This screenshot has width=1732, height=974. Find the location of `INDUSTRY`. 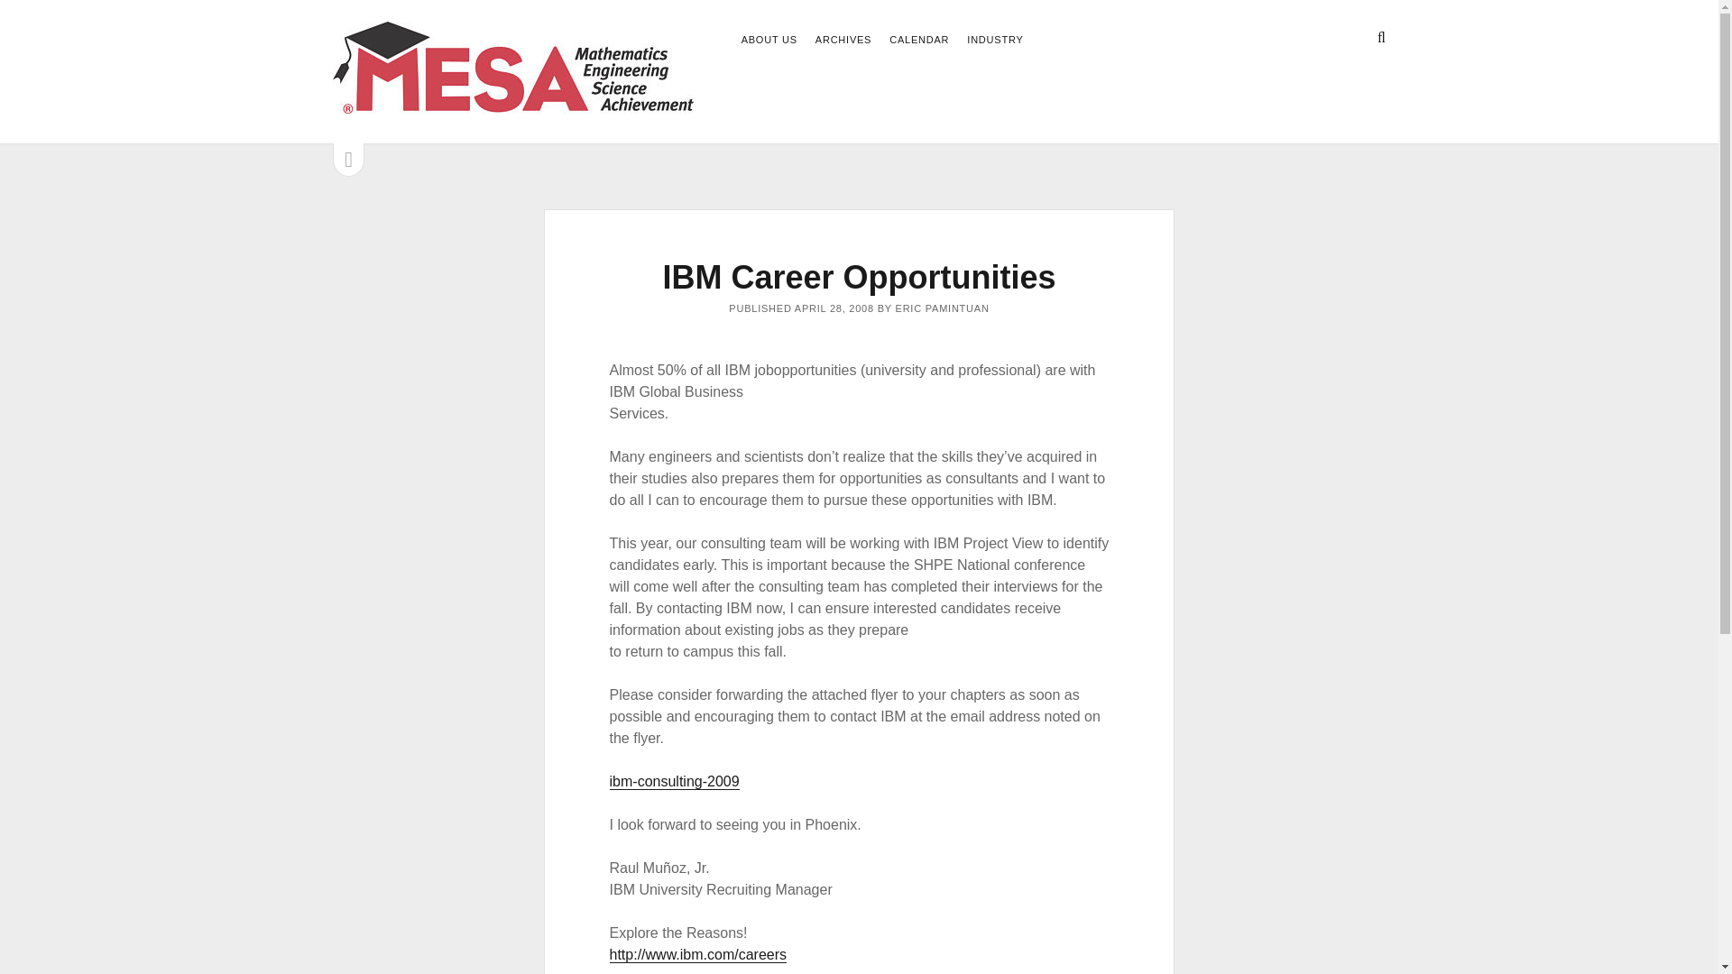

INDUSTRY is located at coordinates (994, 41).